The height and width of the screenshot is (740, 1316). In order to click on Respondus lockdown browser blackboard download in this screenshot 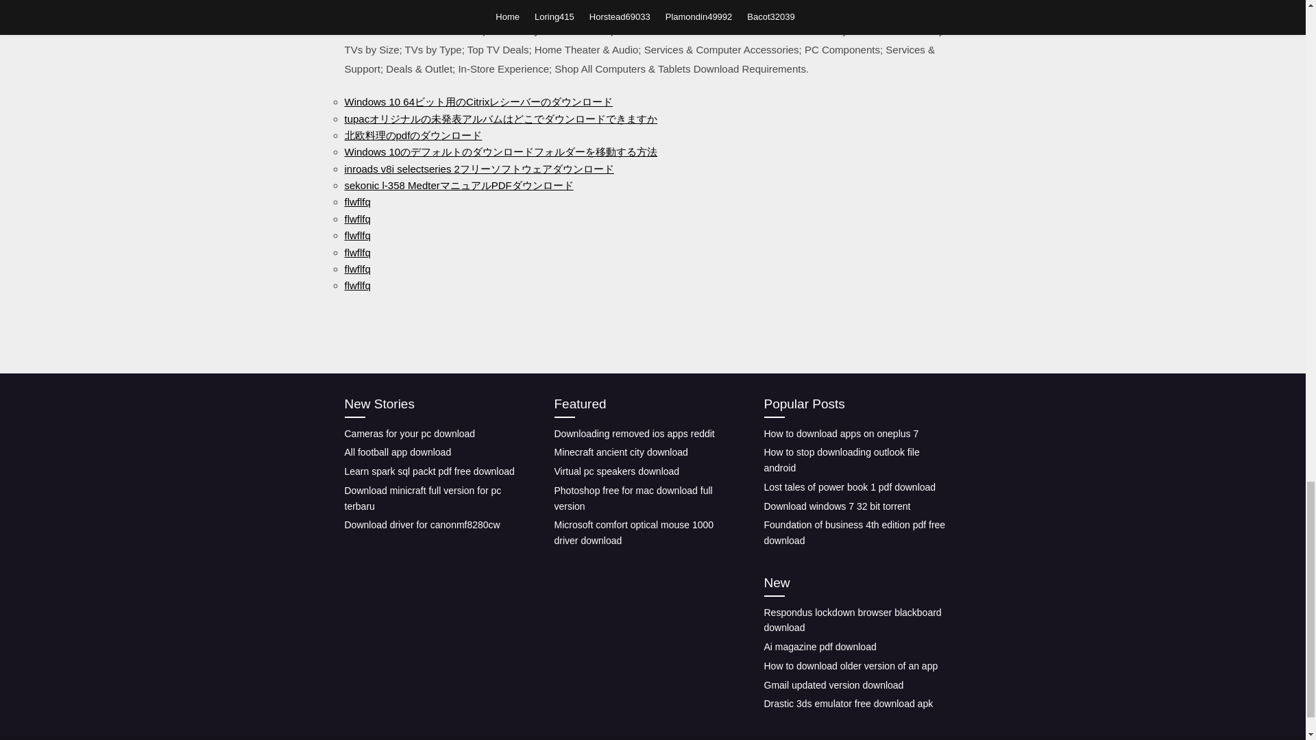, I will do `click(851, 619)`.